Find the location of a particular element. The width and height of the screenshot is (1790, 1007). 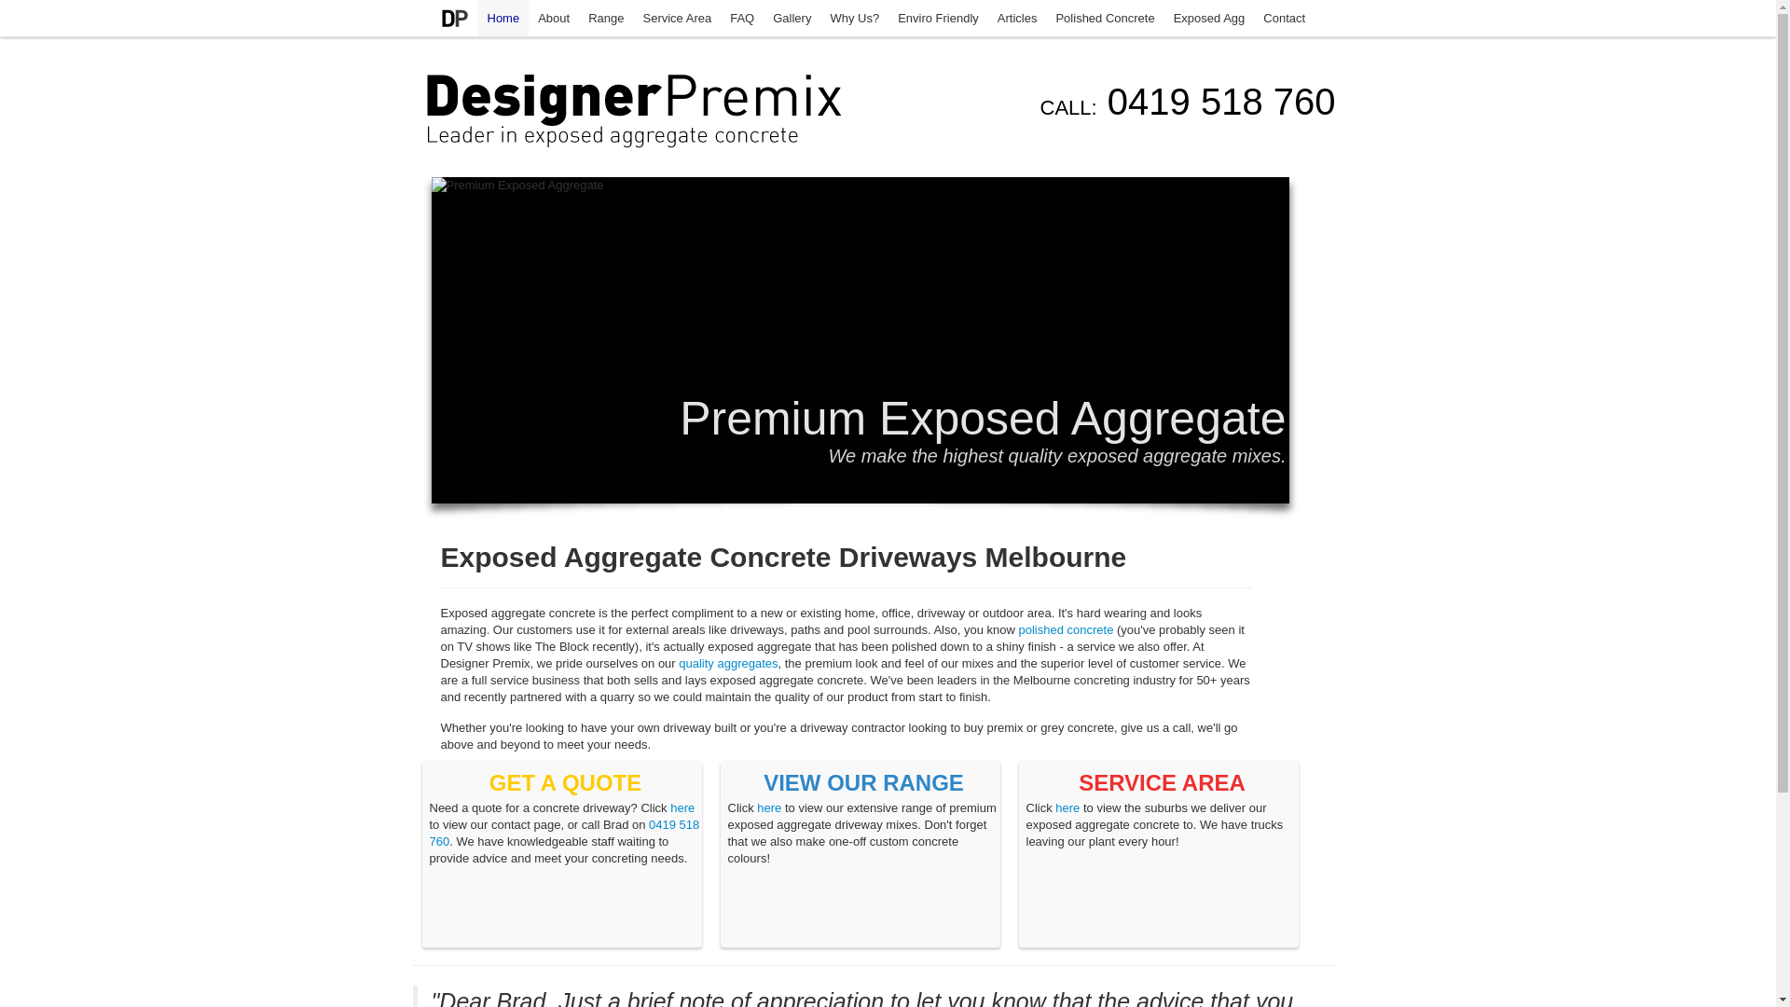

Service Area is located at coordinates (677, 19).